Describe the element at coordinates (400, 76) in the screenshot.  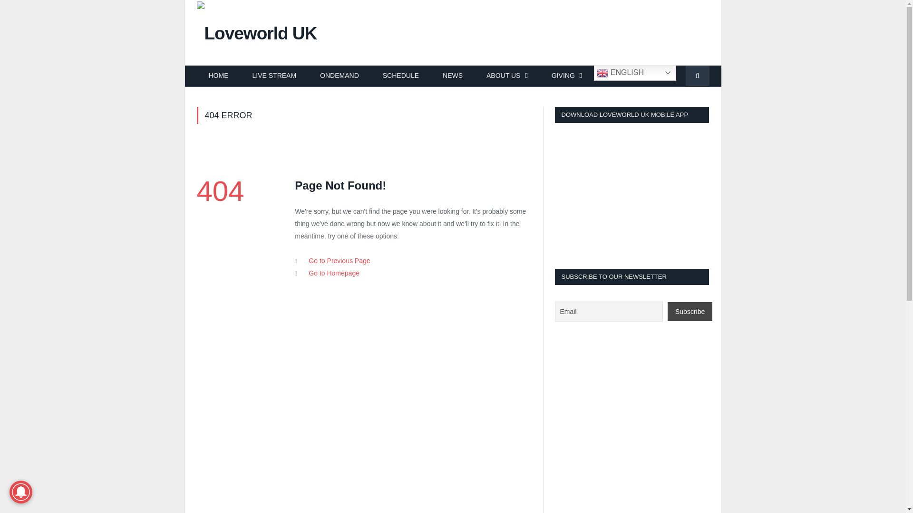
I see `SCHEDULE` at that location.